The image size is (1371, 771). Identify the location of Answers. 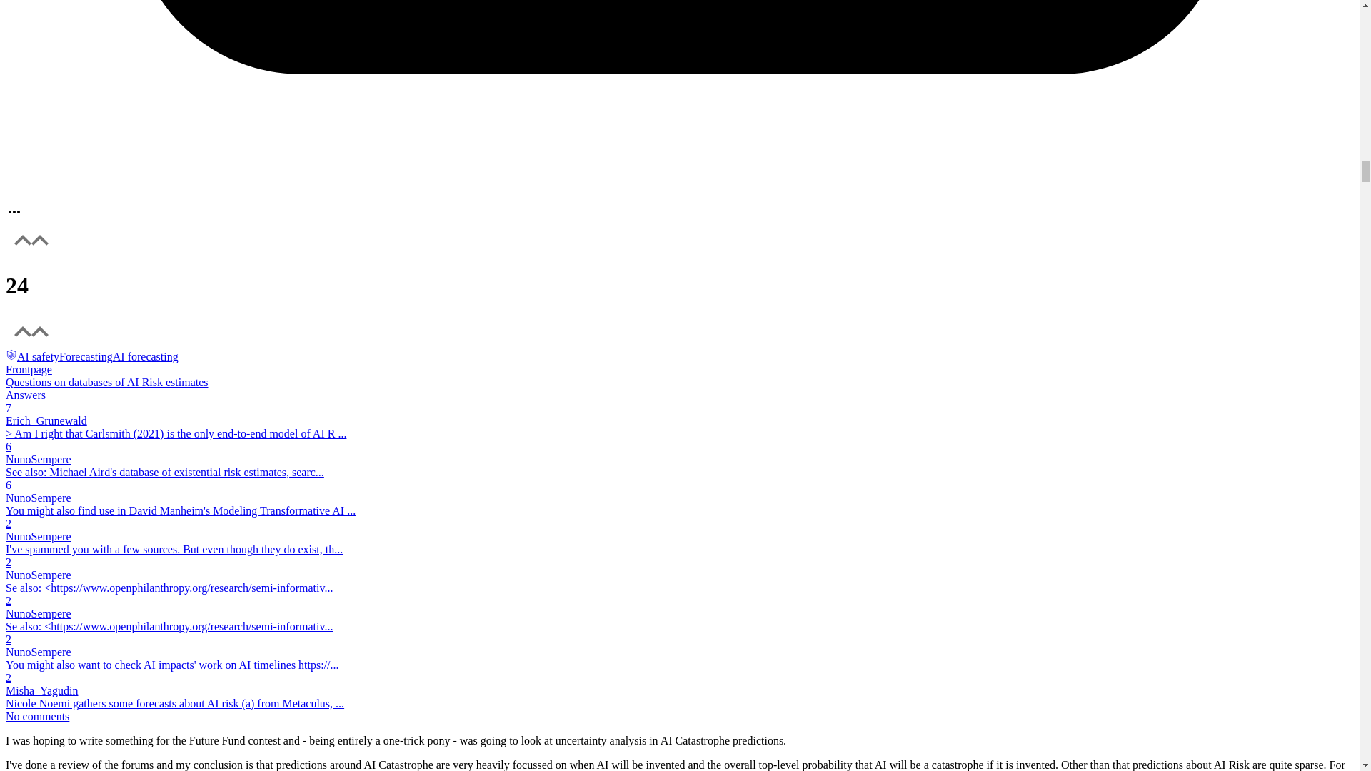
(25, 395).